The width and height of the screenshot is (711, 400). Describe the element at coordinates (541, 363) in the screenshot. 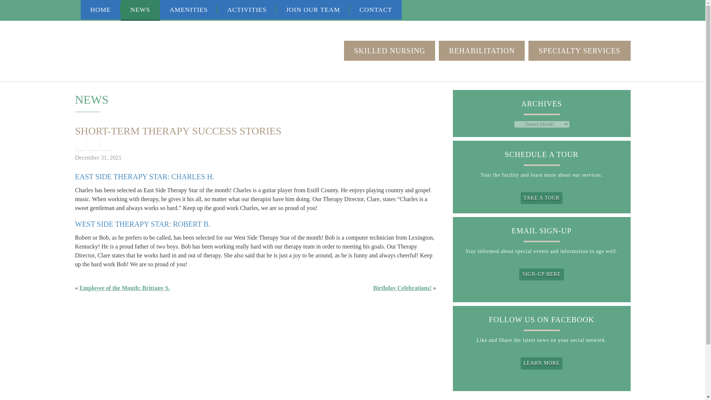

I see `LEARN MORE` at that location.